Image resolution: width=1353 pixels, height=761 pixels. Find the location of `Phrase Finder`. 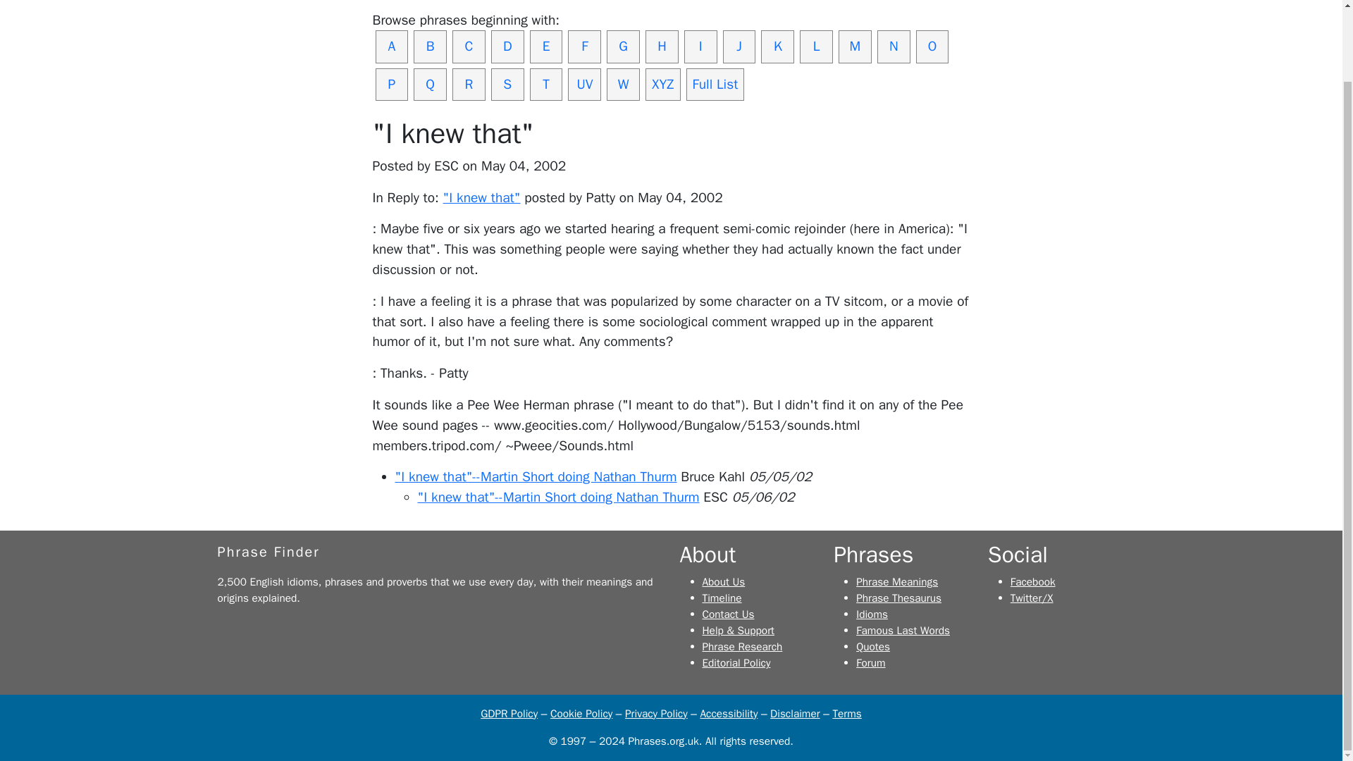

Phrase Finder is located at coordinates (268, 552).